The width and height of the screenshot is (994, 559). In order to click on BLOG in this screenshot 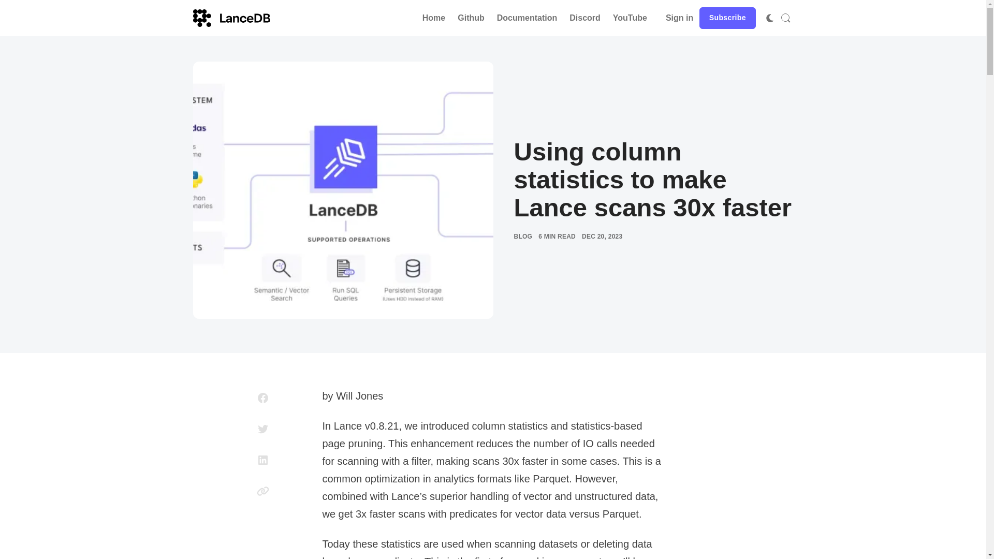, I will do `click(523, 236)`.